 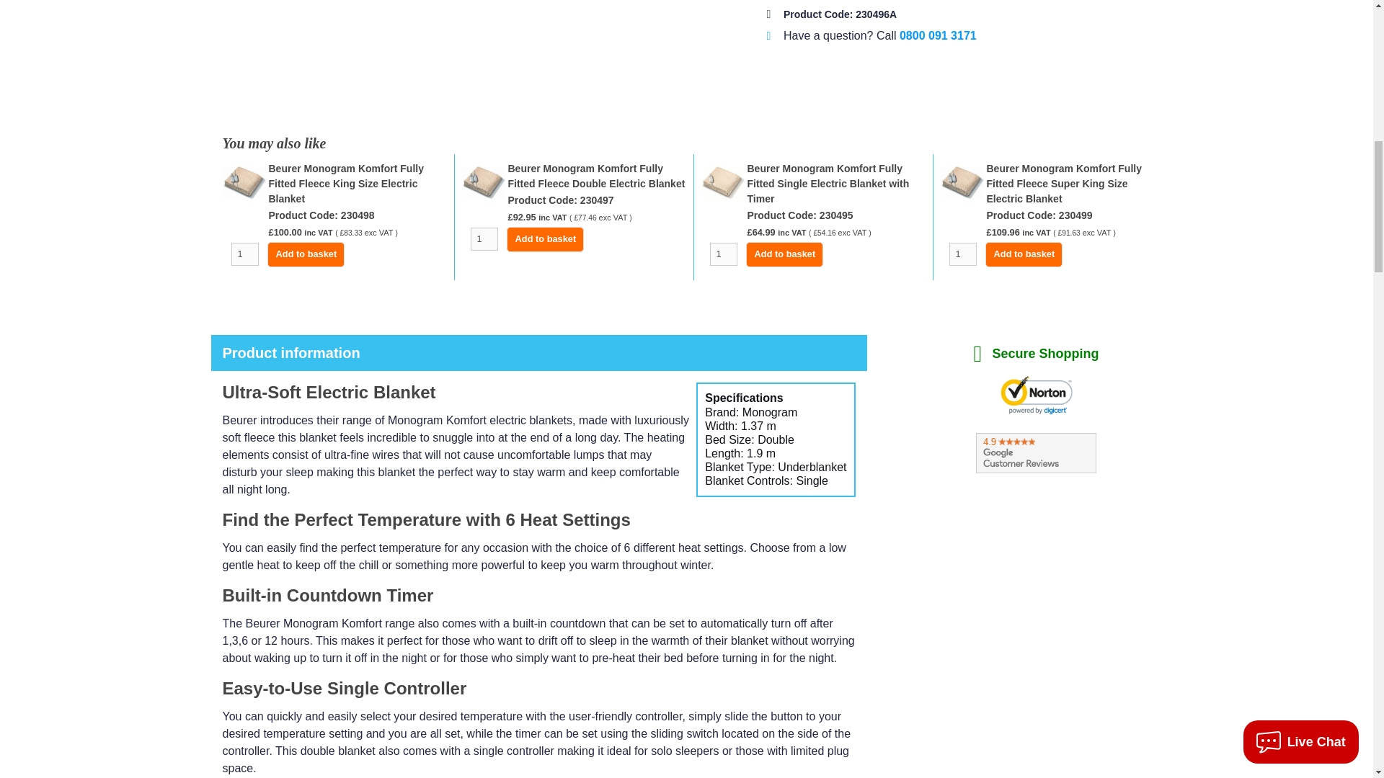 I want to click on 1, so click(x=244, y=254).